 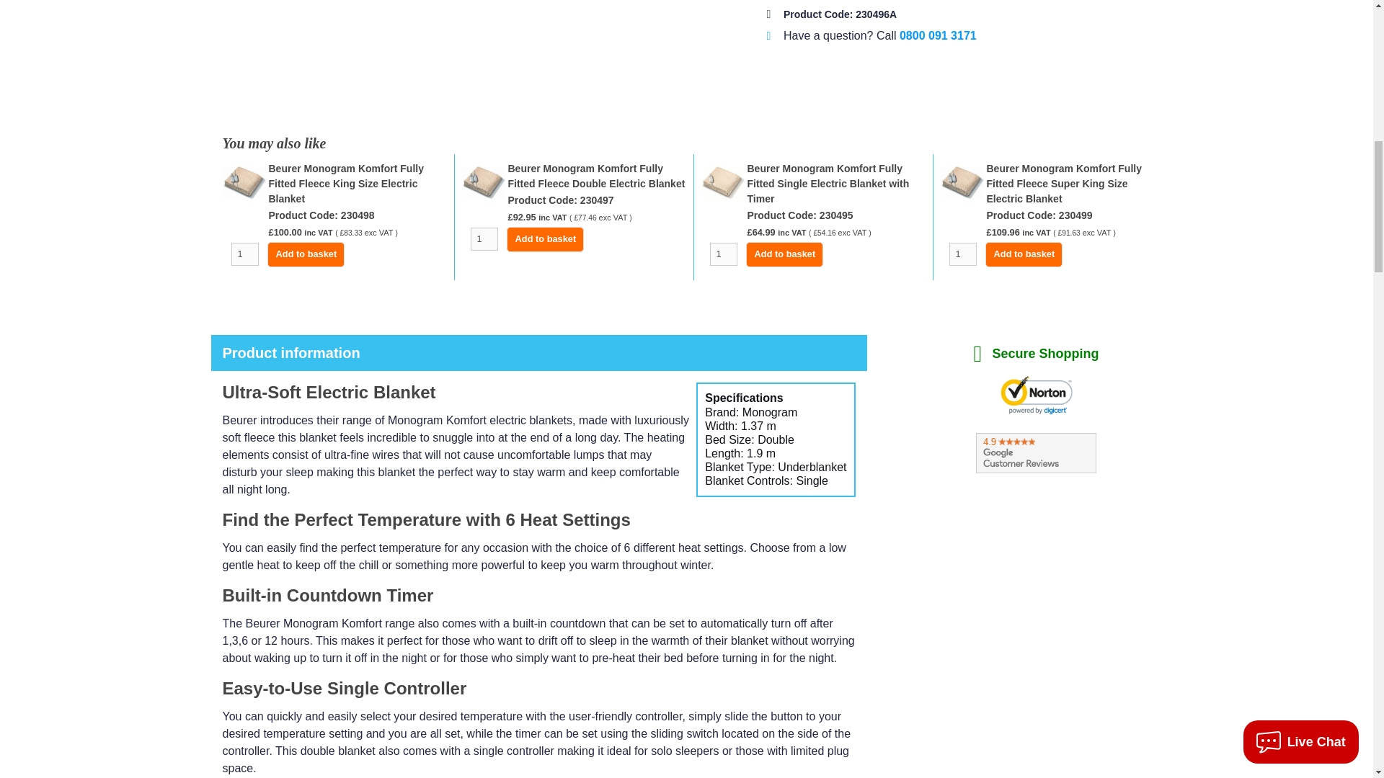 I want to click on 1, so click(x=244, y=254).